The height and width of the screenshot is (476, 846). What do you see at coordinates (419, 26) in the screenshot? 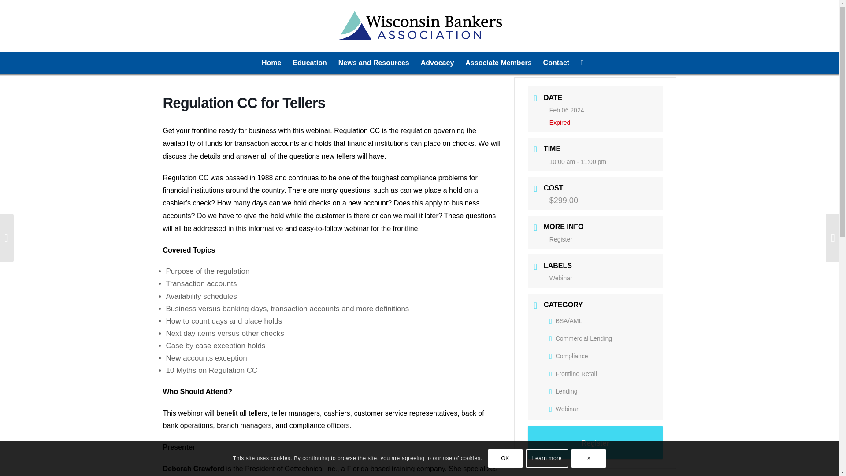
I see `Wisconsin-Bankers-Association-logo` at bounding box center [419, 26].